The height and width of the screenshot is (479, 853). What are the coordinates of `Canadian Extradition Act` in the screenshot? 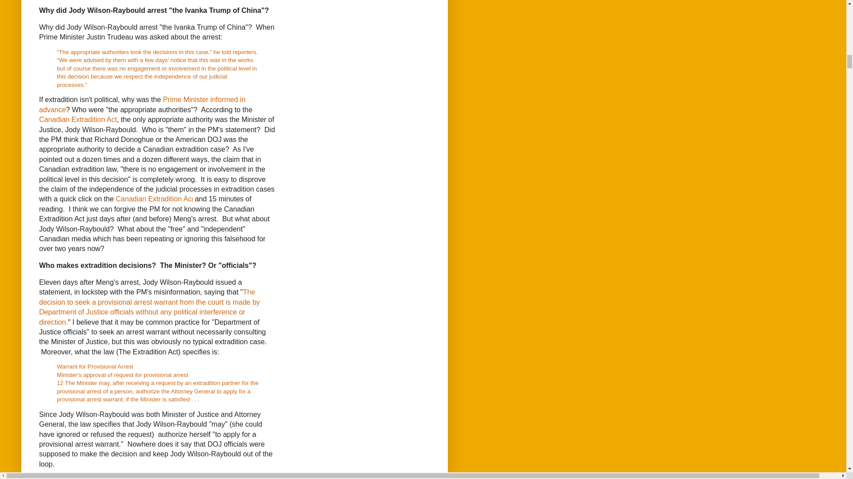 It's located at (155, 199).